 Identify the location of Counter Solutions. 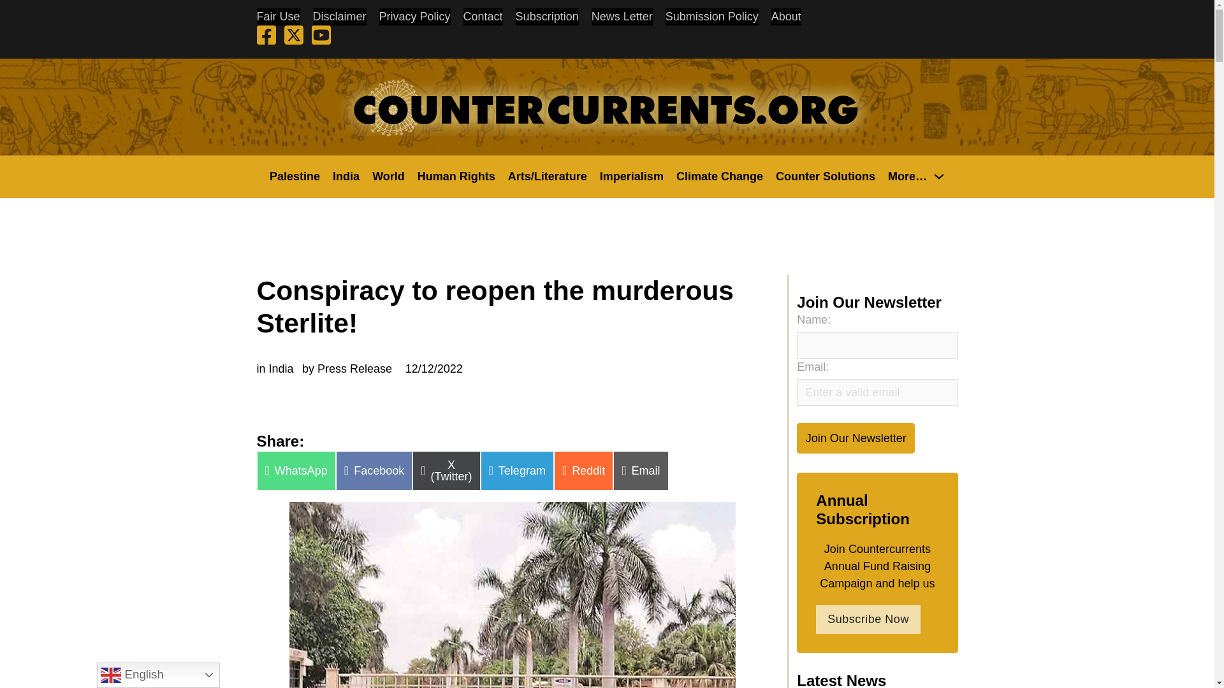
(825, 176).